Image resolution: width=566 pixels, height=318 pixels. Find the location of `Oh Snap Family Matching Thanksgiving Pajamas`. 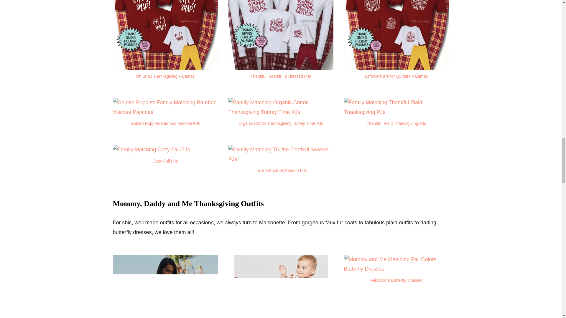

Oh Snap Family Matching Thanksgiving Pajamas is located at coordinates (165, 35).